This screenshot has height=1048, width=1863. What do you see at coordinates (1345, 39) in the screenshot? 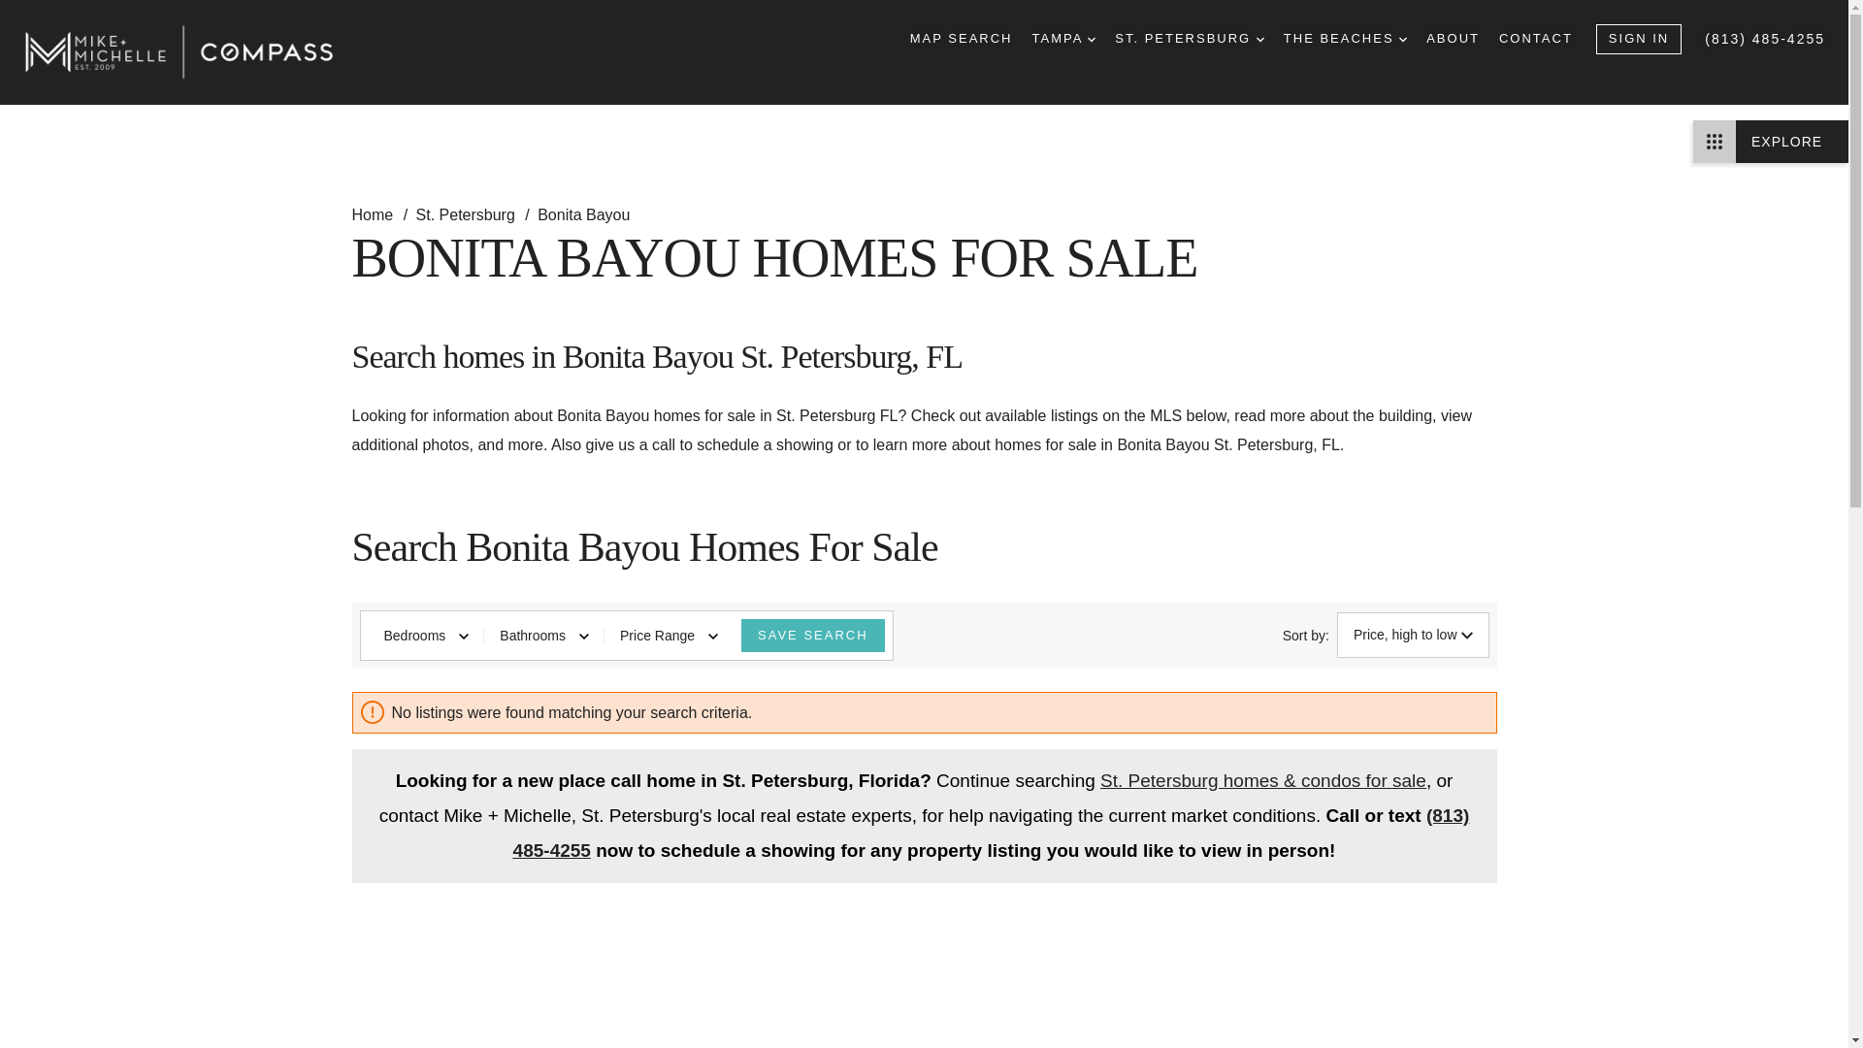
I see `THE BEACHES DROPDOWN ARROW` at bounding box center [1345, 39].